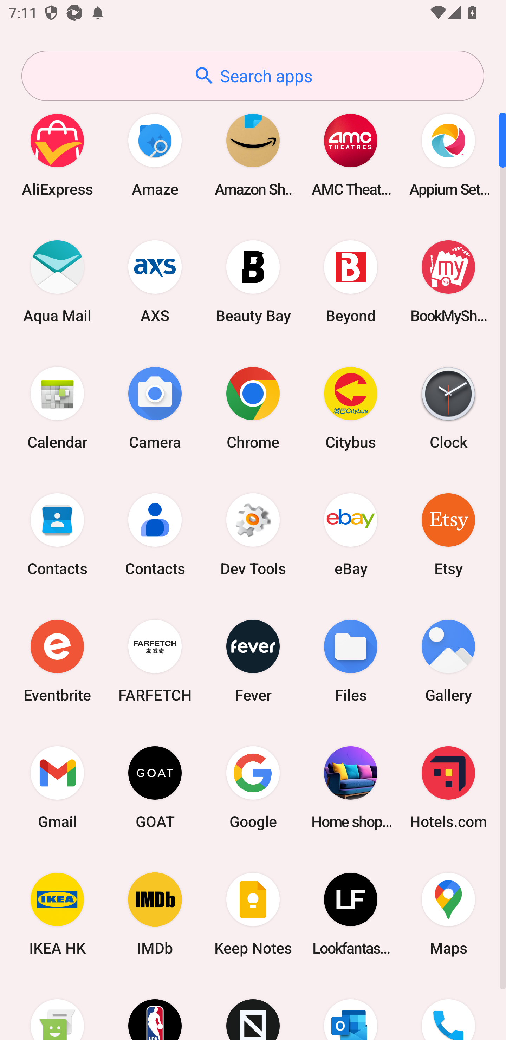 This screenshot has height=1040, width=506. What do you see at coordinates (155, 281) in the screenshot?
I see `AXS` at bounding box center [155, 281].